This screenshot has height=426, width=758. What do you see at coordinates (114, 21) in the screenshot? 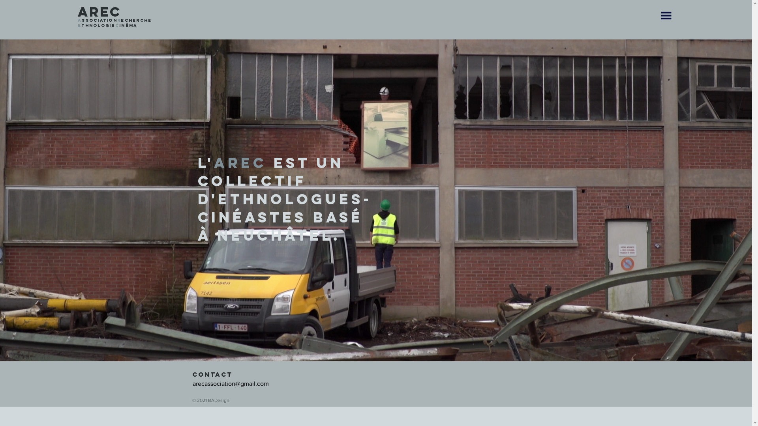
I see `AssociationRecherche` at bounding box center [114, 21].